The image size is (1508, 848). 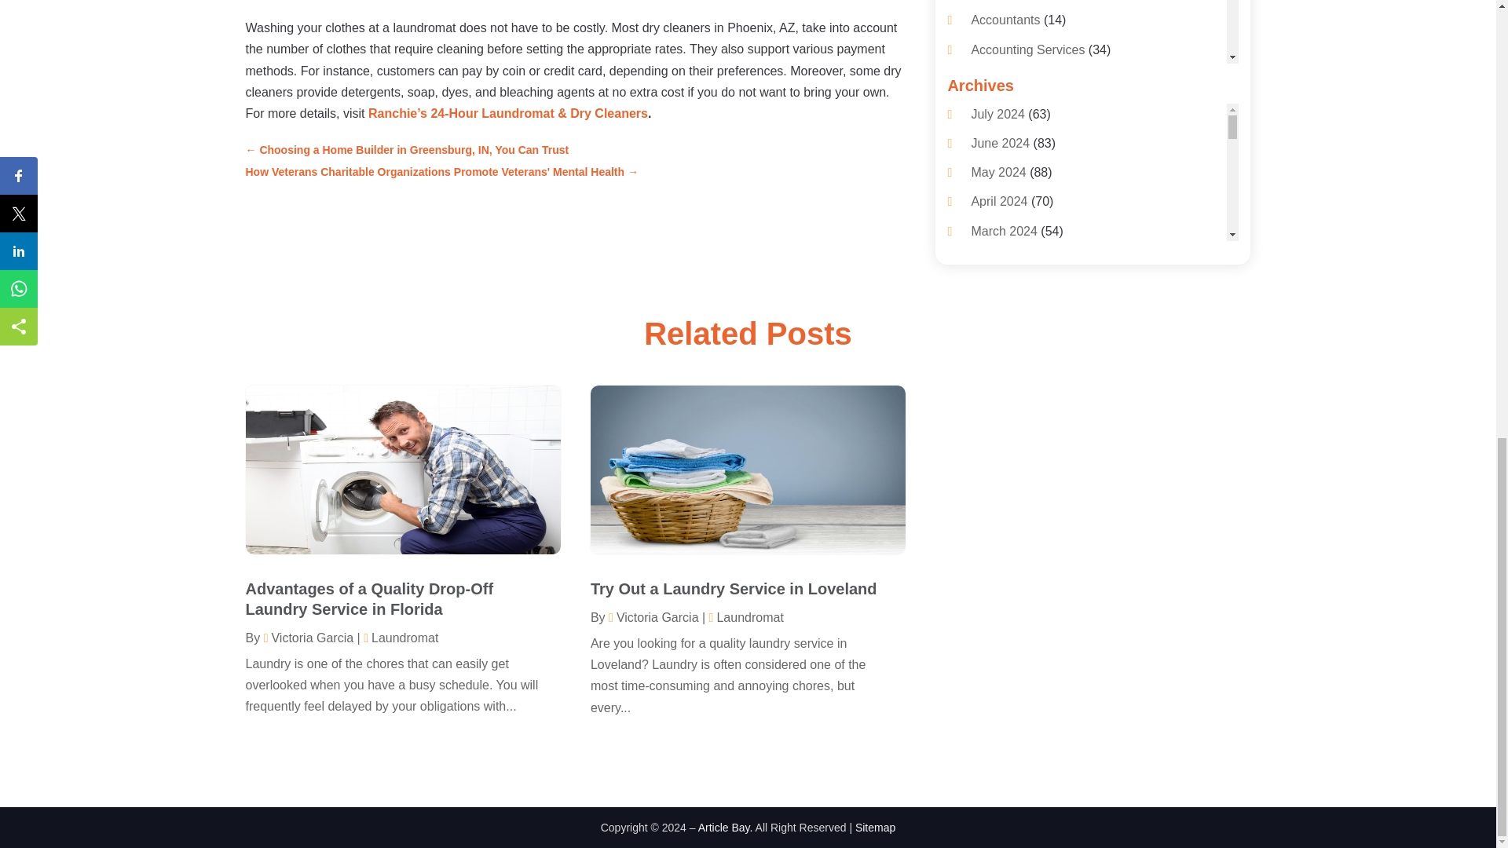 I want to click on Addiction Treatment Center, so click(x=1047, y=107).